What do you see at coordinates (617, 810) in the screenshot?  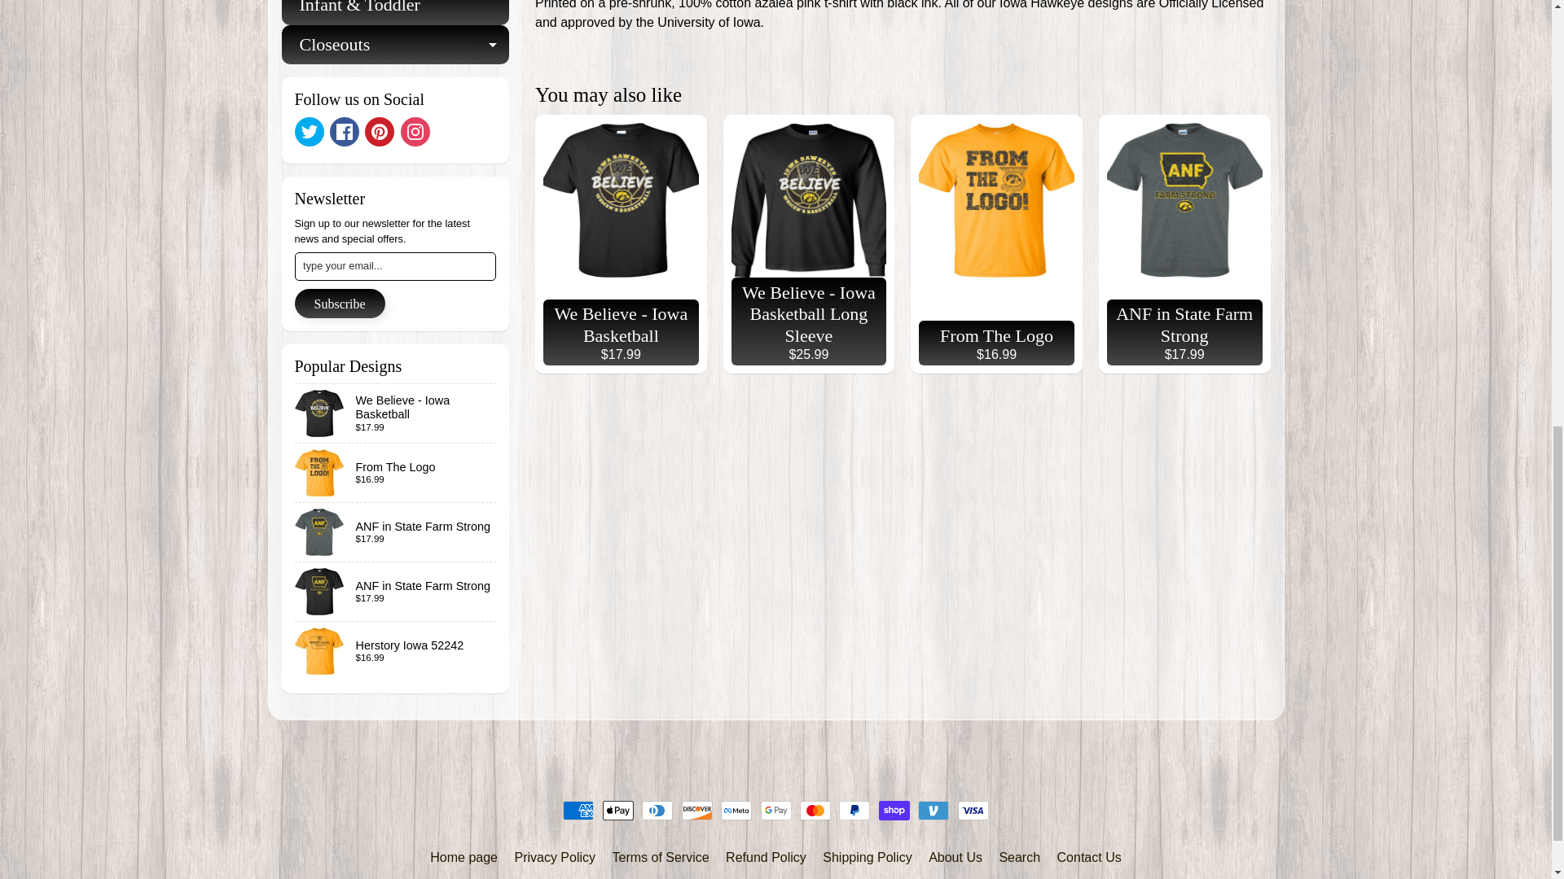 I see `Apple Pay` at bounding box center [617, 810].